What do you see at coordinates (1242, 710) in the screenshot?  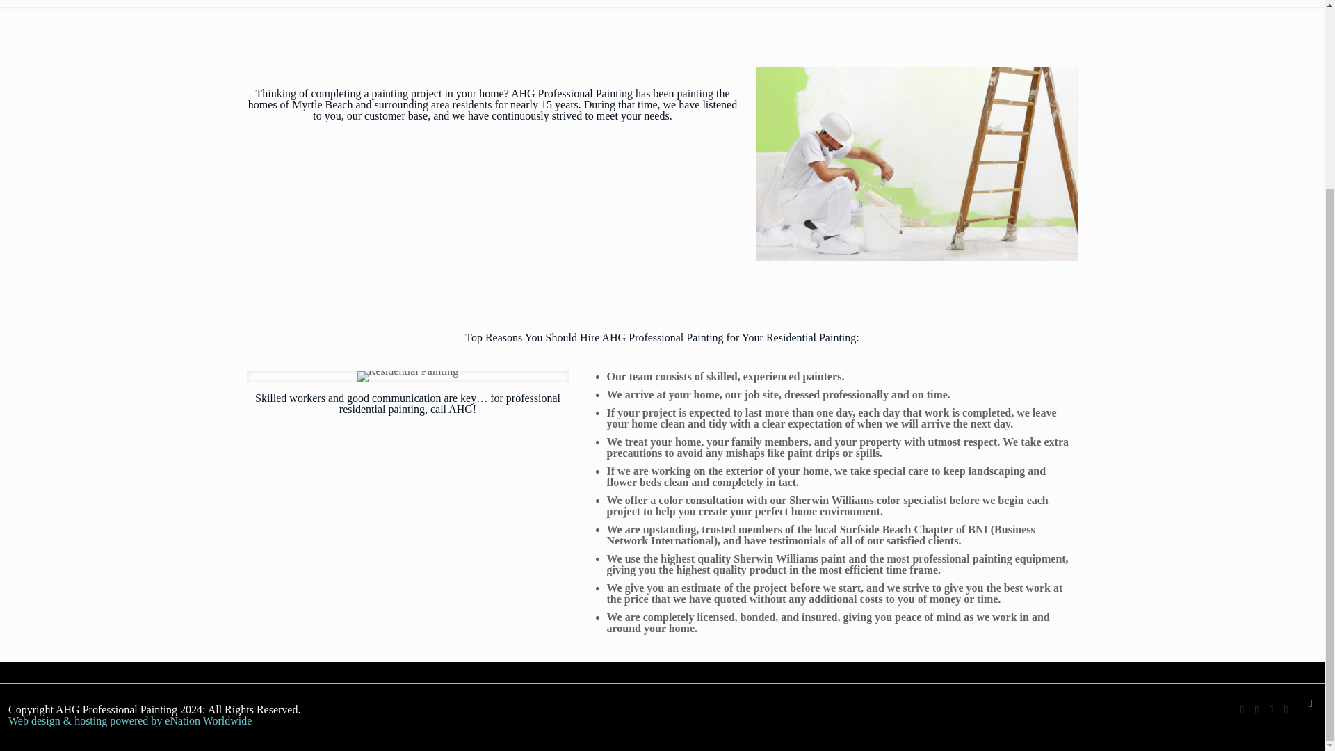 I see `Facebook` at bounding box center [1242, 710].